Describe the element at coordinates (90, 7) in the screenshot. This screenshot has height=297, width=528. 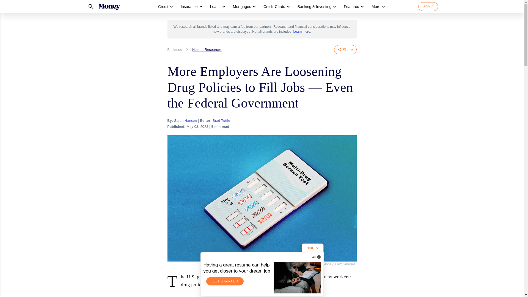
I see `Search` at that location.